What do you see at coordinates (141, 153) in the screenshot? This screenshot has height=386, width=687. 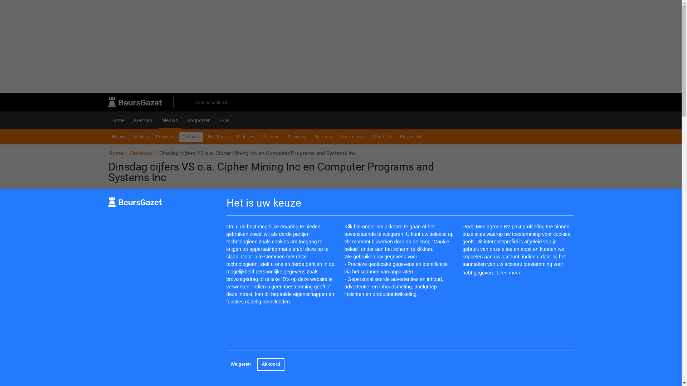 I see `Outlooks` at bounding box center [141, 153].